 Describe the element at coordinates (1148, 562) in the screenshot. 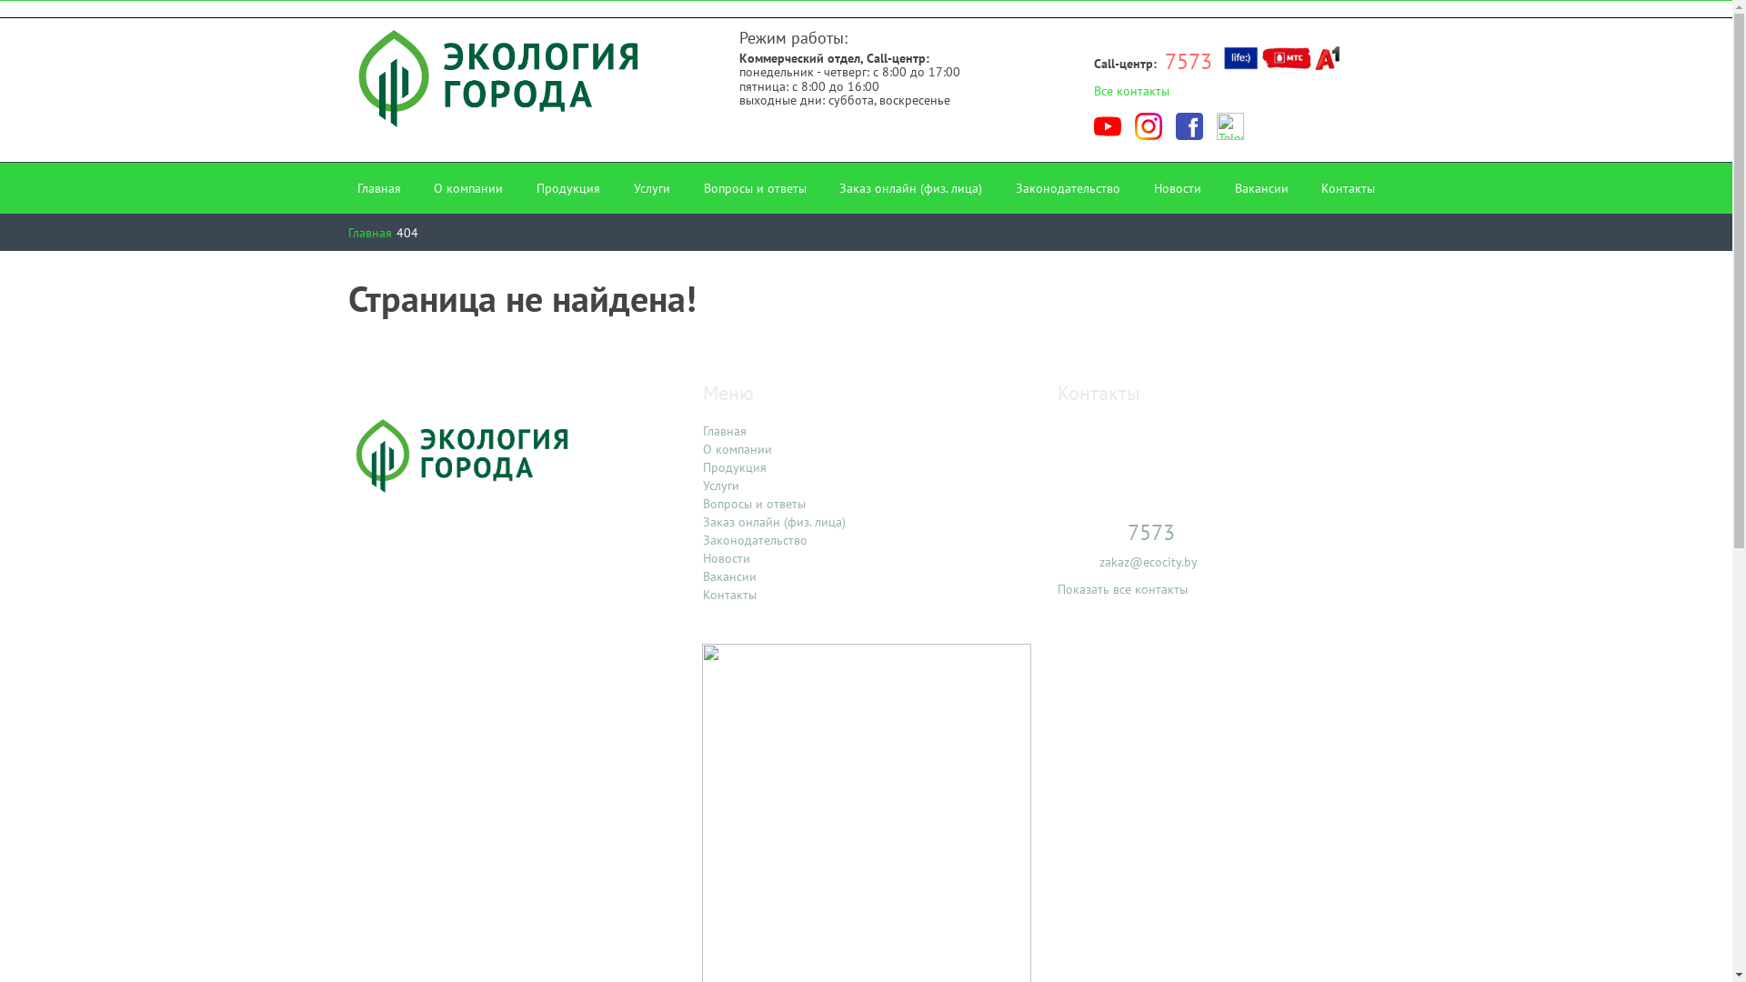

I see `zakaz@ecocity.by` at that location.